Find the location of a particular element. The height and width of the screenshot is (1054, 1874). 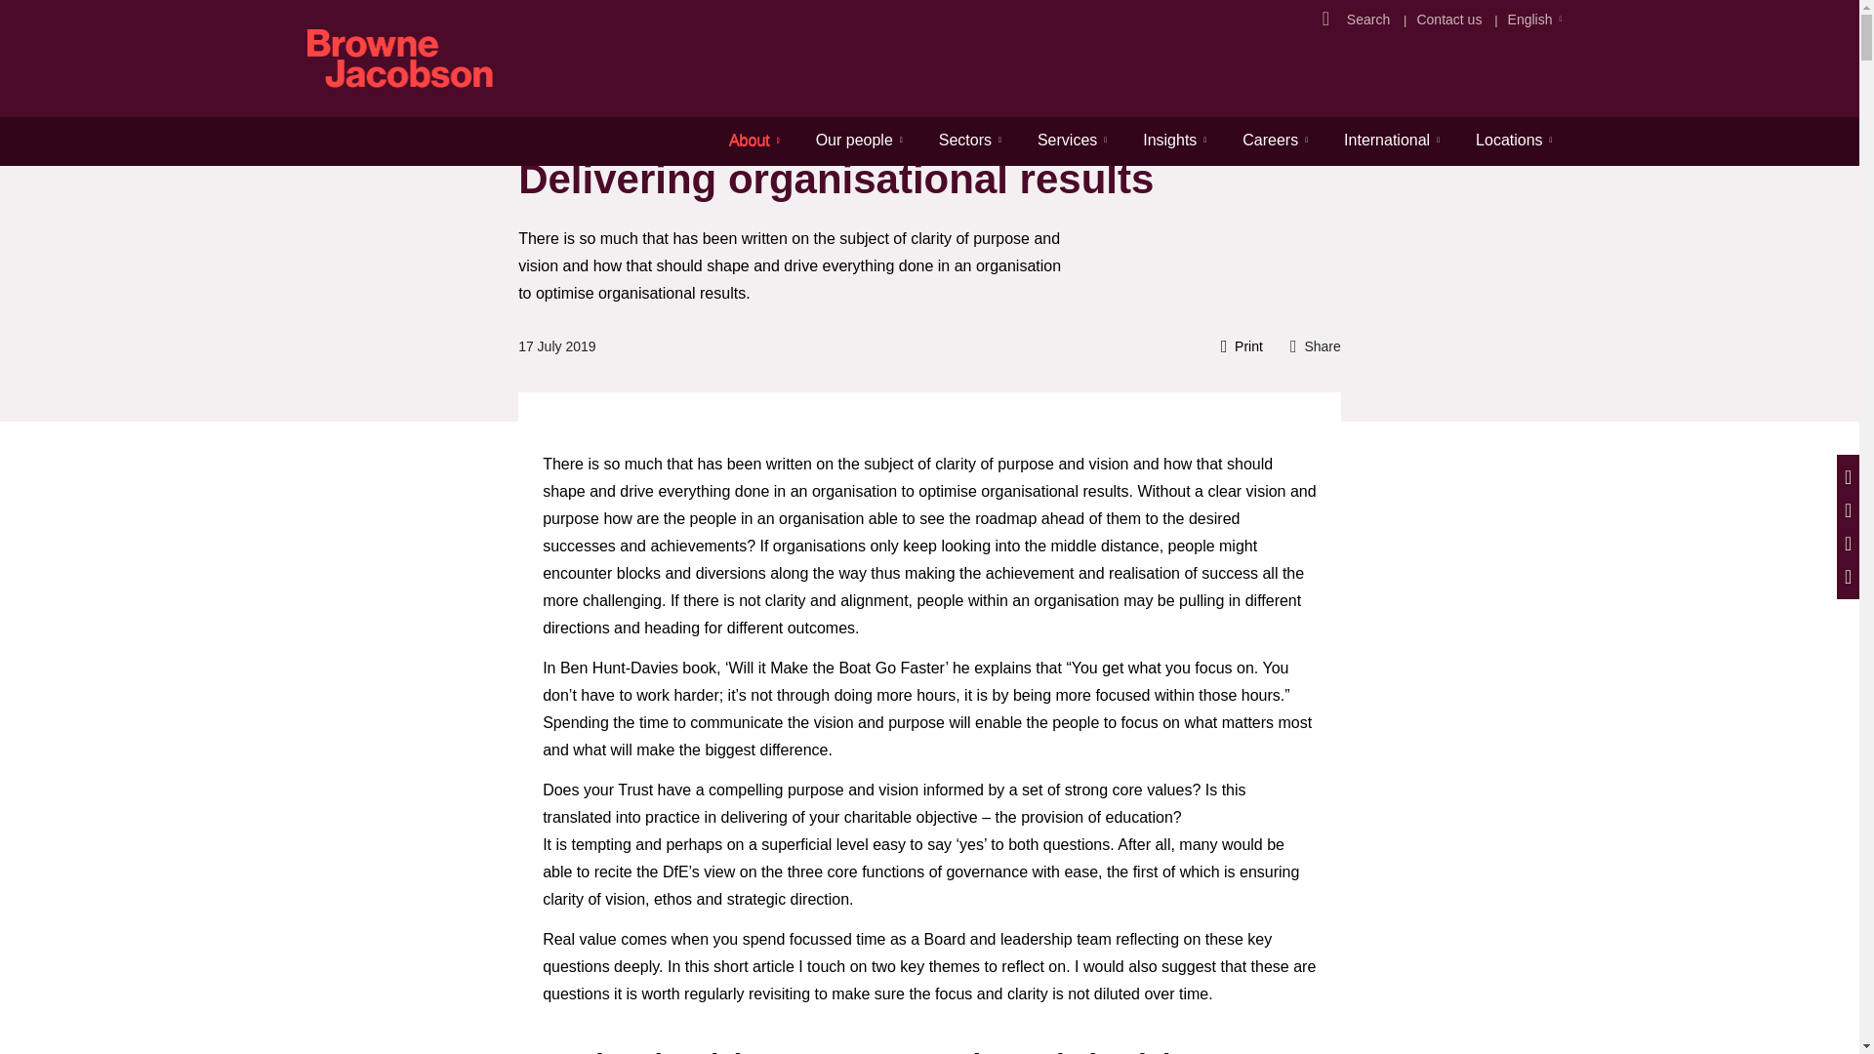

Contact us is located at coordinates (1448, 20).